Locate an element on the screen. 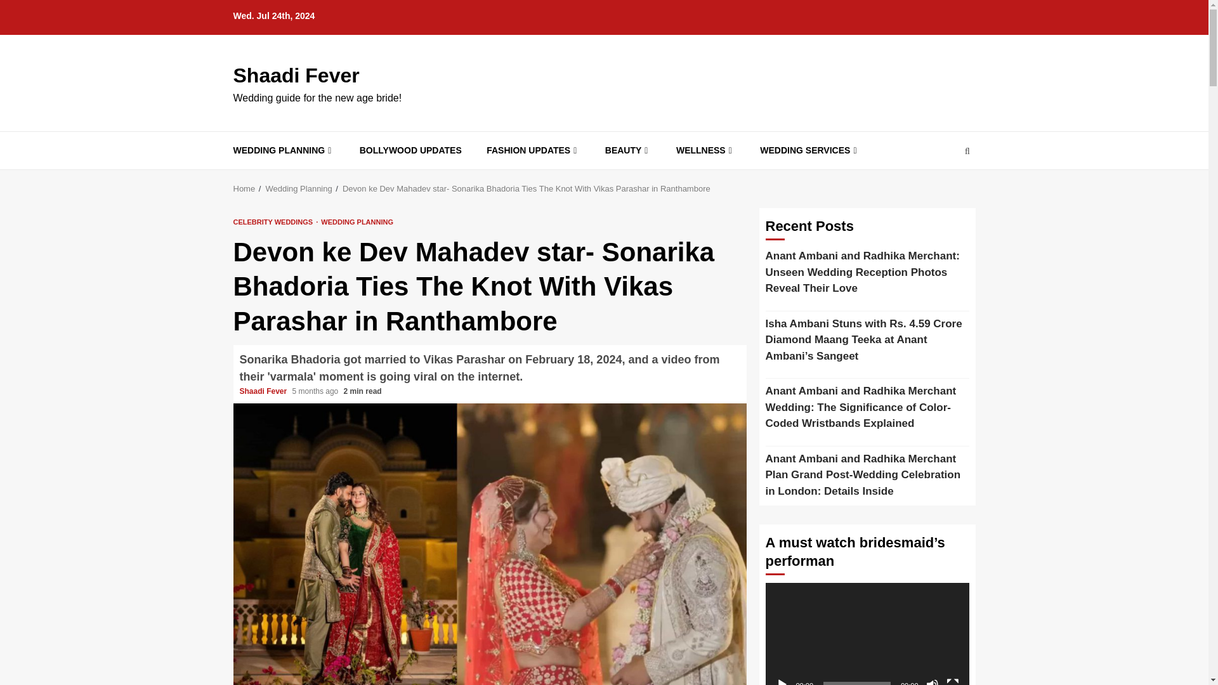 Image resolution: width=1218 pixels, height=685 pixels. WEDDING SERVICES is located at coordinates (809, 150).